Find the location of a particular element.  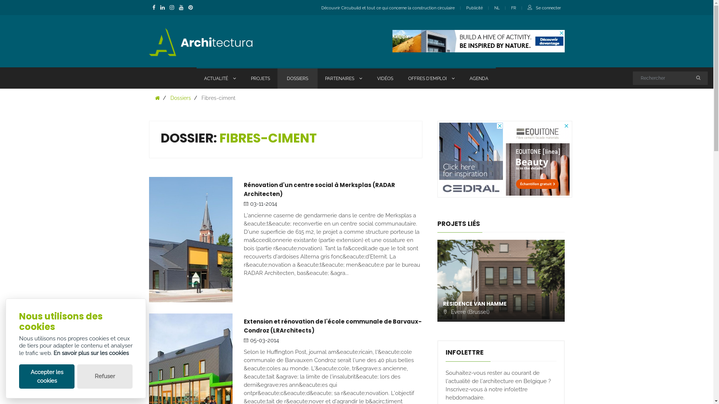

En savoir plus sur les cookies is located at coordinates (91, 353).